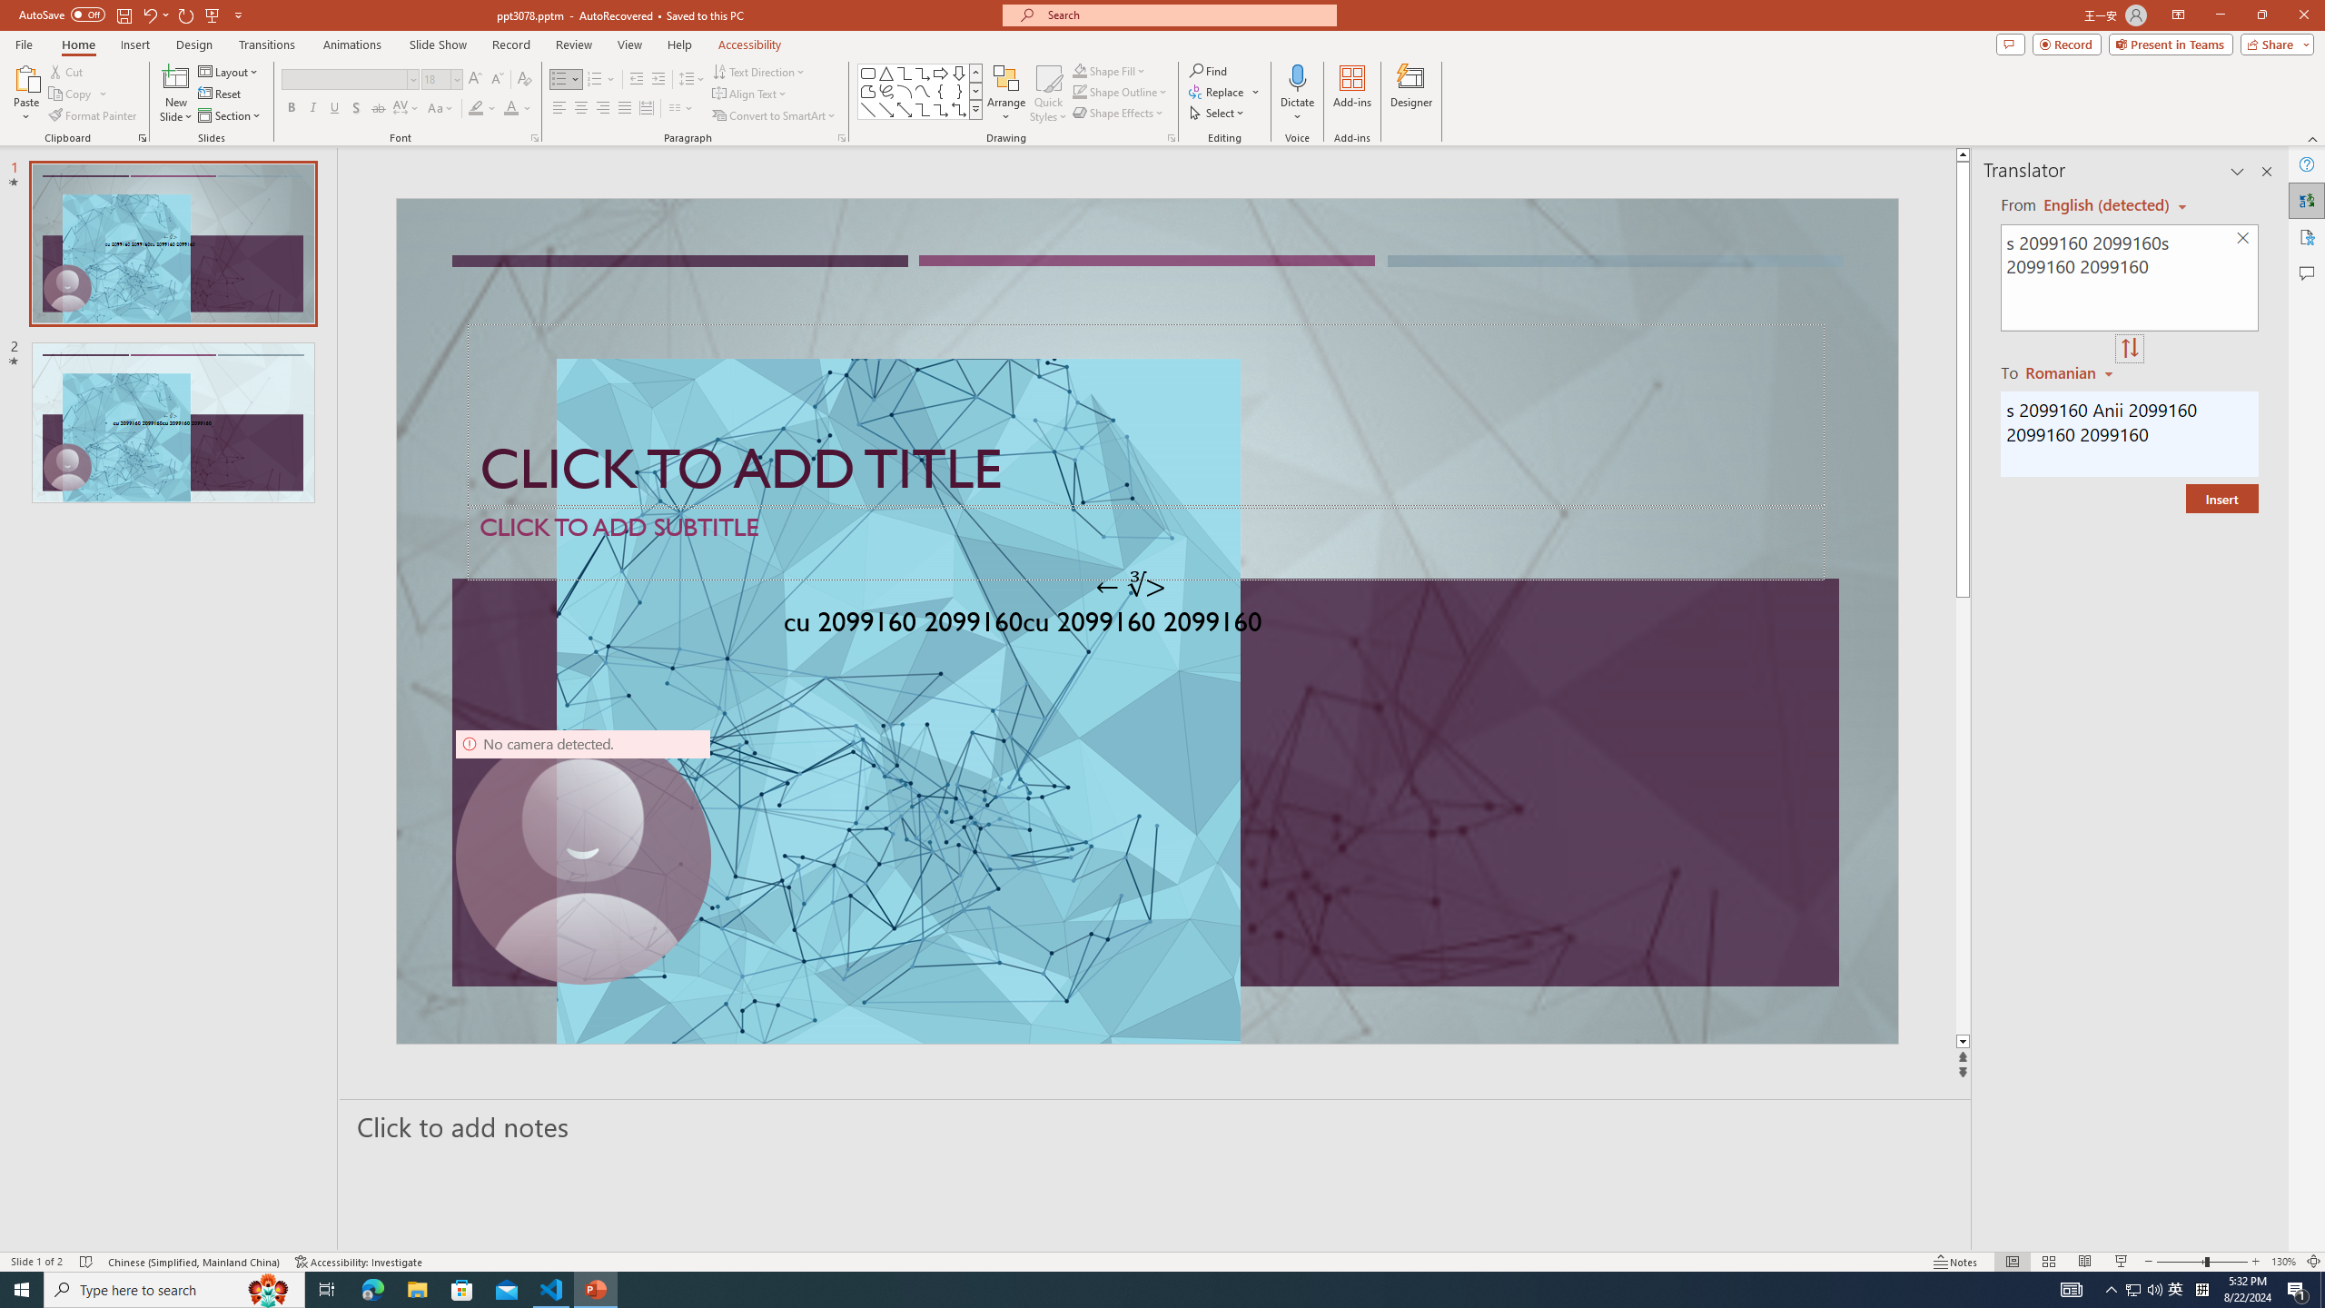  What do you see at coordinates (2243, 239) in the screenshot?
I see `Clear text` at bounding box center [2243, 239].